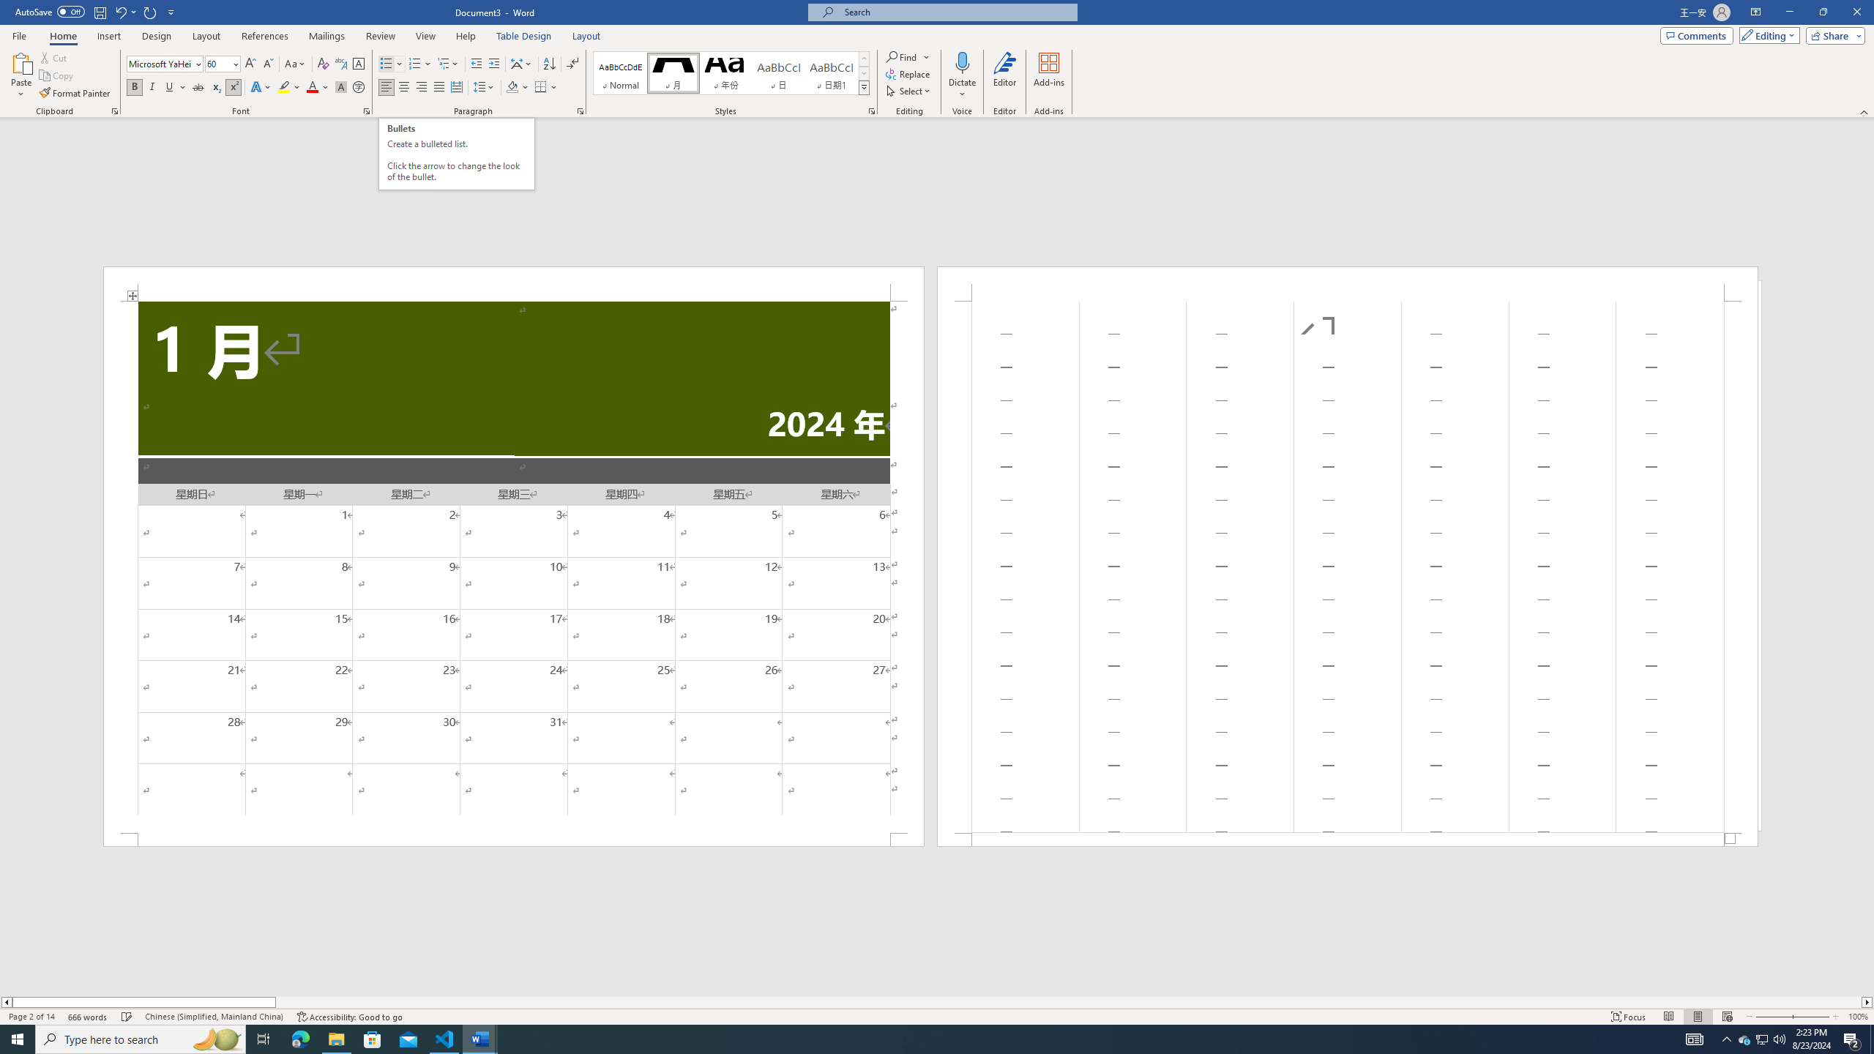  Describe the element at coordinates (62, 36) in the screenshot. I see `Home` at that location.